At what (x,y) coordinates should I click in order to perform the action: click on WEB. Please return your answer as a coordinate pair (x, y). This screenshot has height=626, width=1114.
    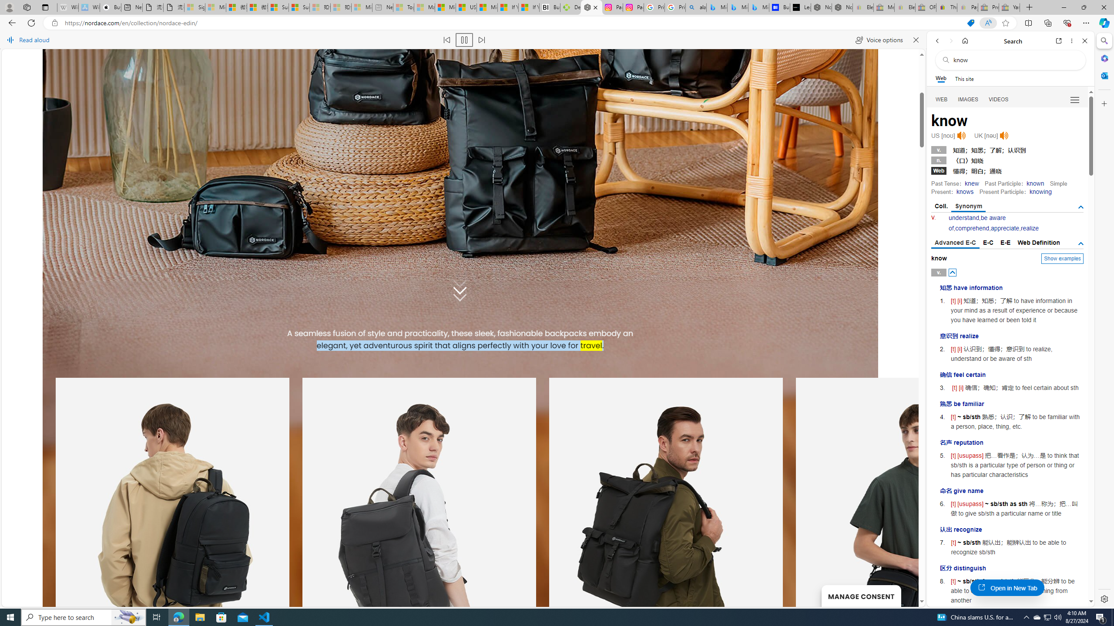
    Looking at the image, I should click on (942, 100).